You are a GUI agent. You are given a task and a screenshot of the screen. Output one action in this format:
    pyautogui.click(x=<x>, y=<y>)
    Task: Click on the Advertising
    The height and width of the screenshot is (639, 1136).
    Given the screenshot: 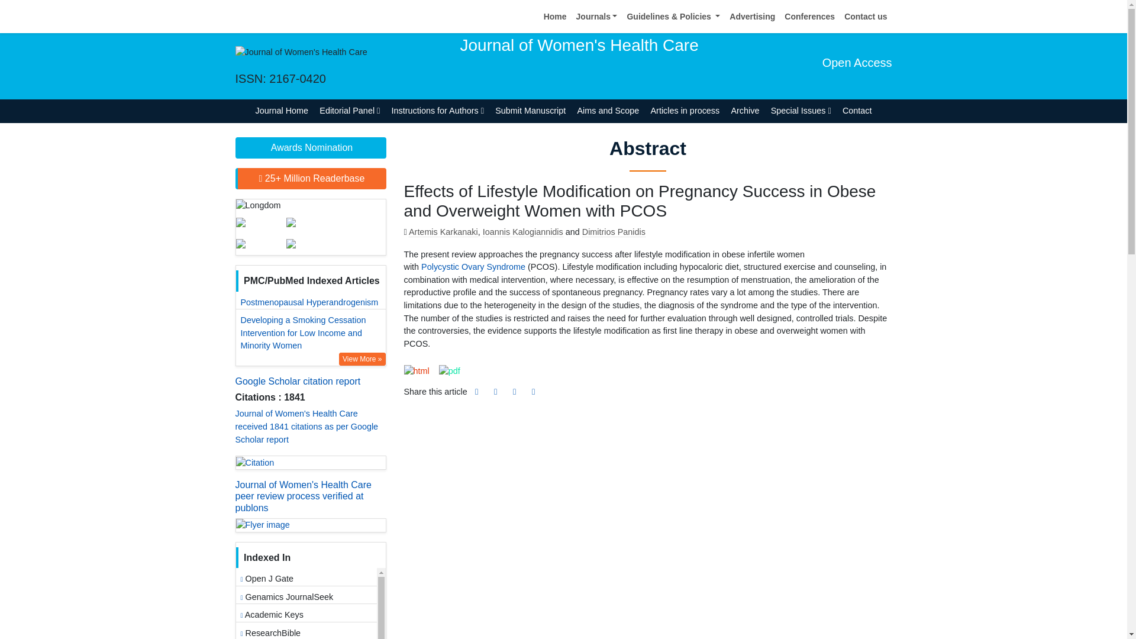 What is the action you would take?
    pyautogui.click(x=751, y=17)
    